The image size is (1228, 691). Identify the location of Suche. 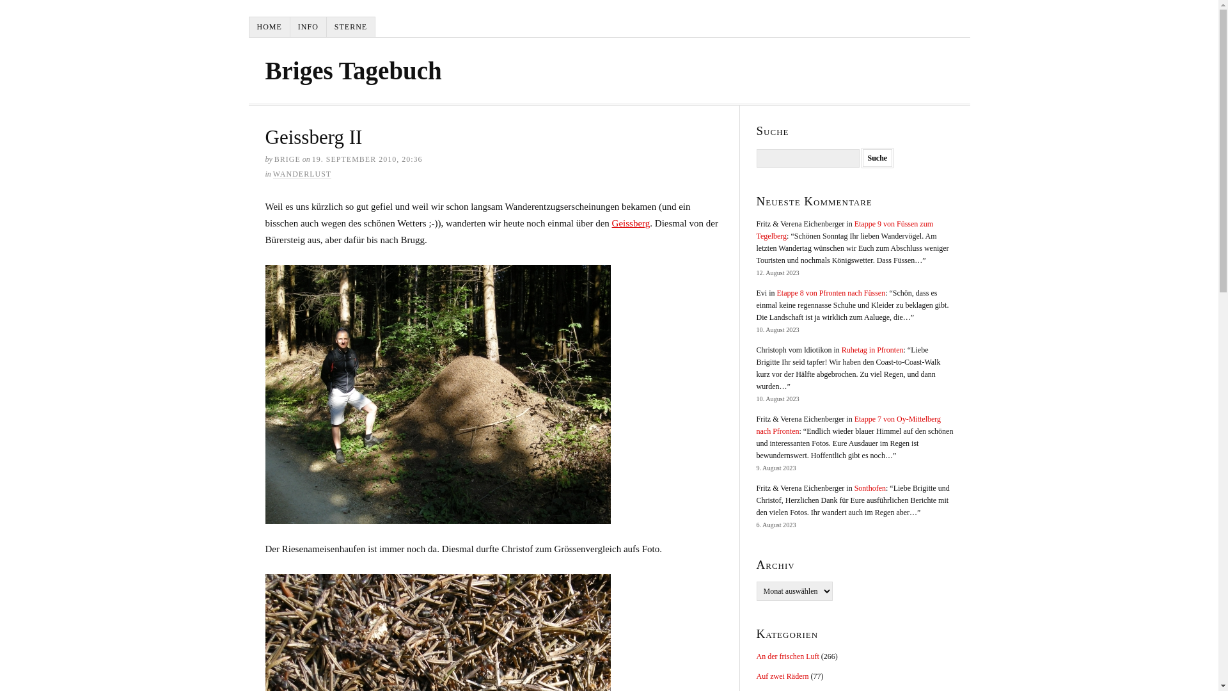
(878, 158).